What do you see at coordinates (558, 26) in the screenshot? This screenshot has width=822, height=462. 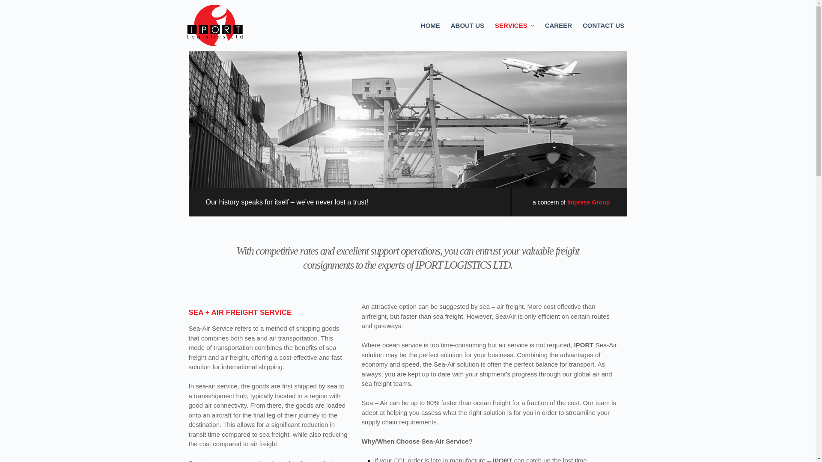 I see `CAREER` at bounding box center [558, 26].